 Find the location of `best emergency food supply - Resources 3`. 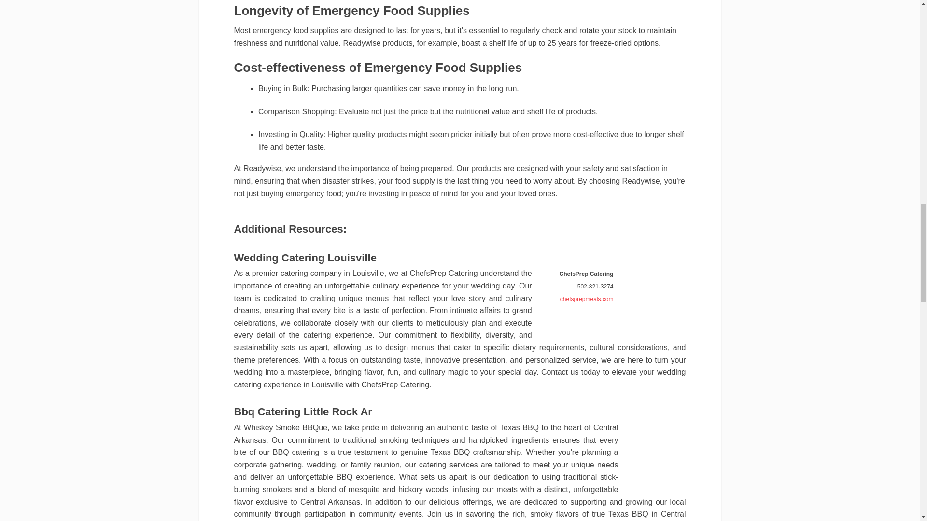

best emergency food supply - Resources 3 is located at coordinates (657, 448).